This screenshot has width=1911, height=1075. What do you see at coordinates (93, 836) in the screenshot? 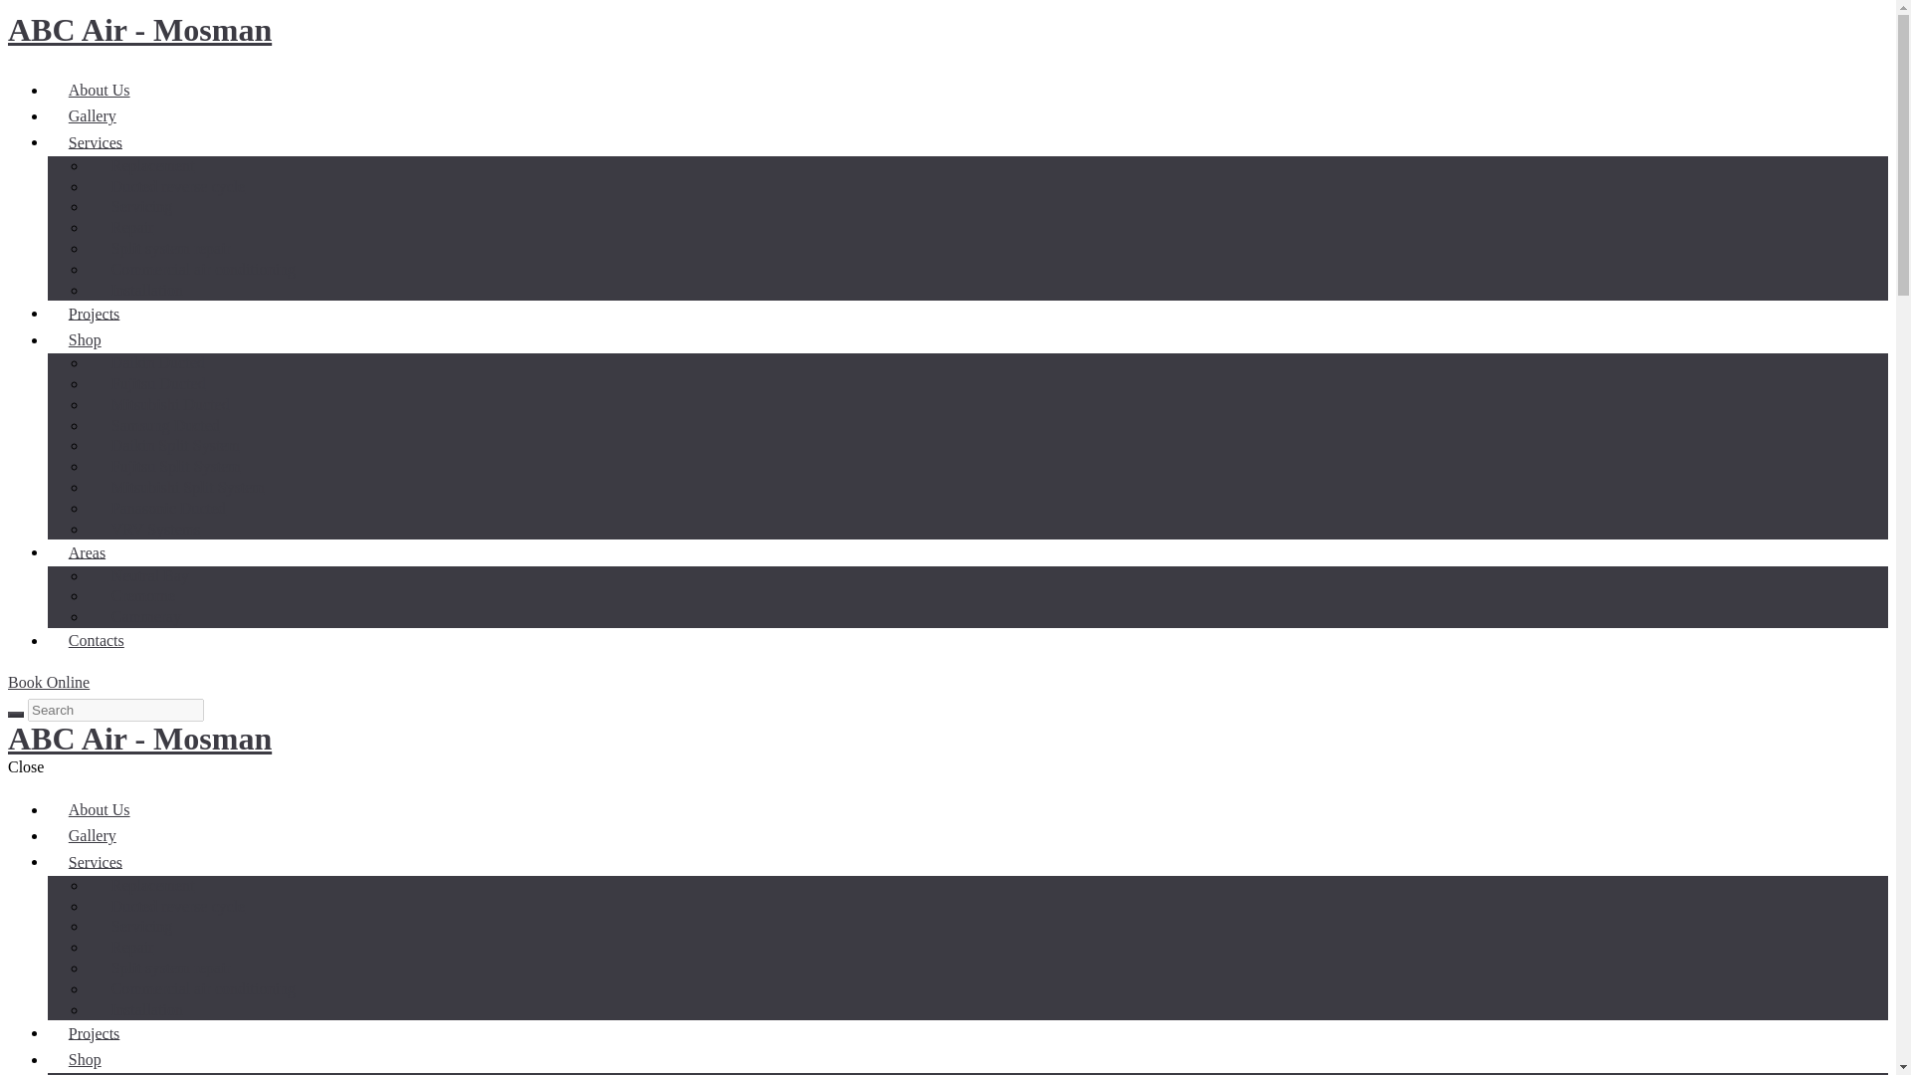
I see `Gallery` at bounding box center [93, 836].